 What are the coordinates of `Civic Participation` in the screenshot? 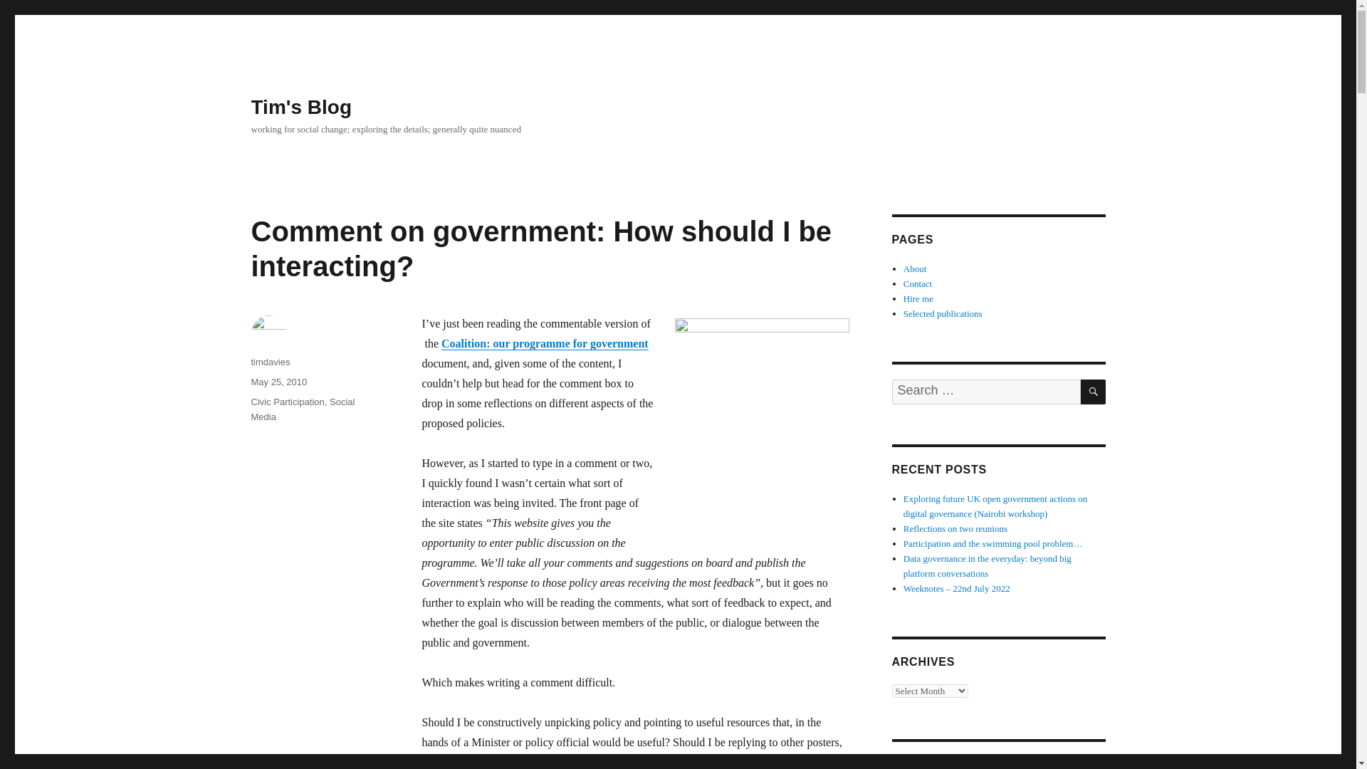 It's located at (287, 402).